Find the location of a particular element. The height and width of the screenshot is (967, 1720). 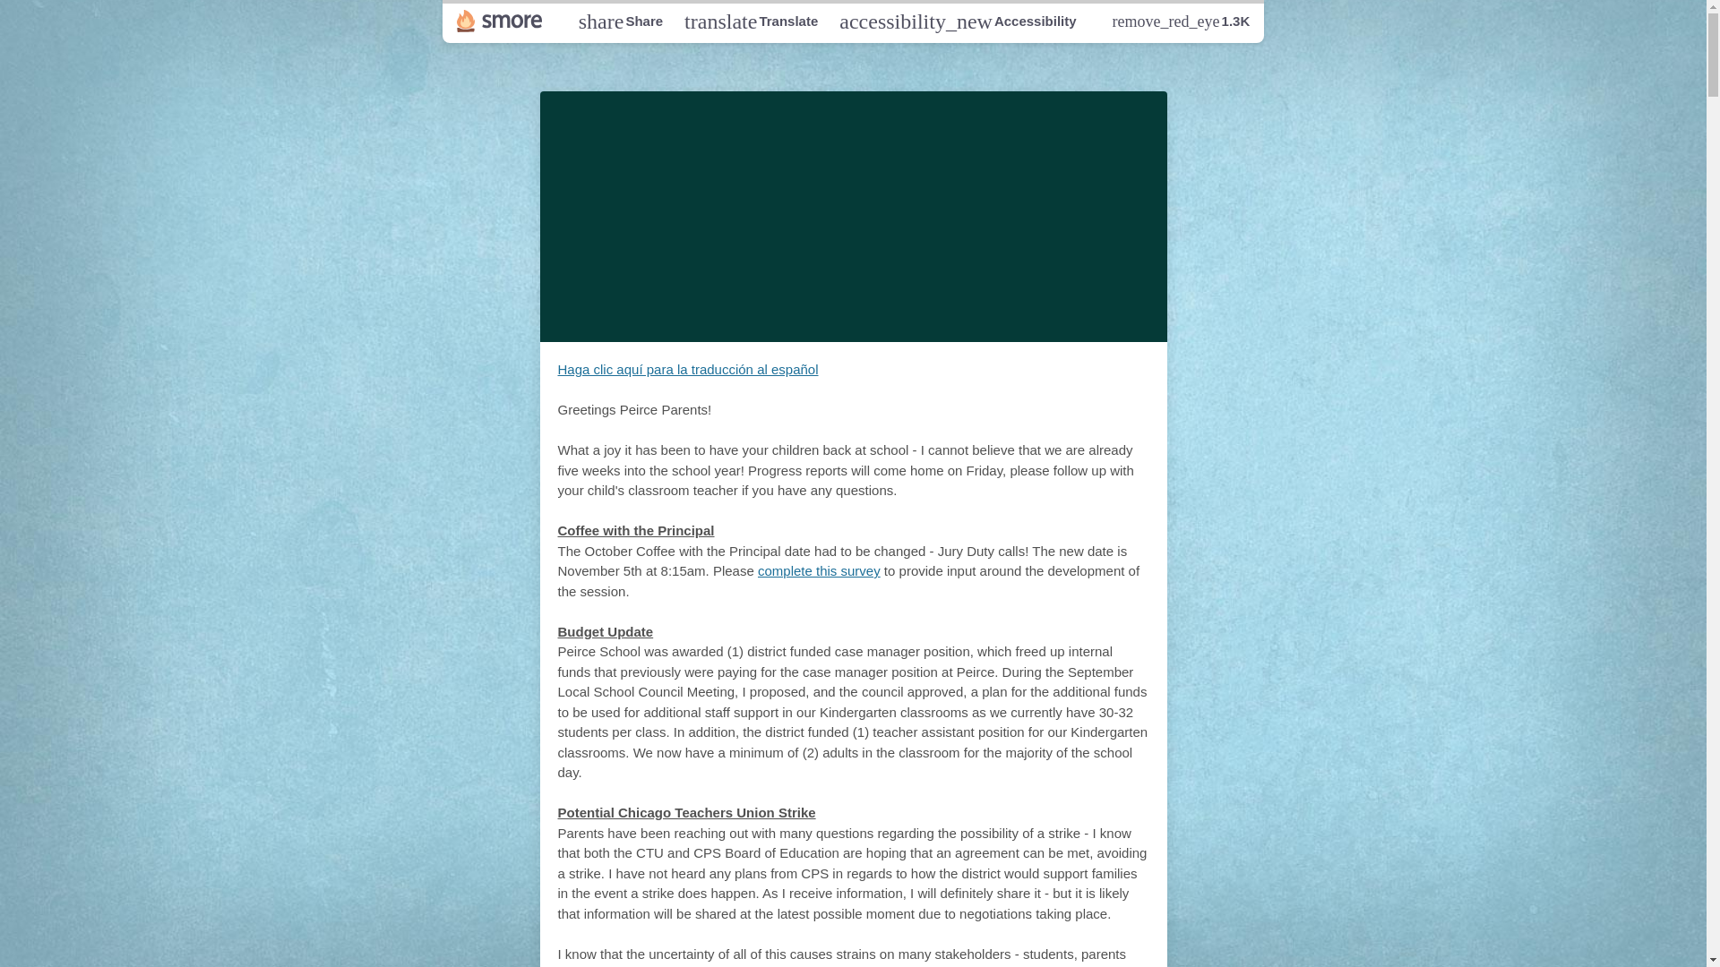

complete this survey is located at coordinates (819, 569).